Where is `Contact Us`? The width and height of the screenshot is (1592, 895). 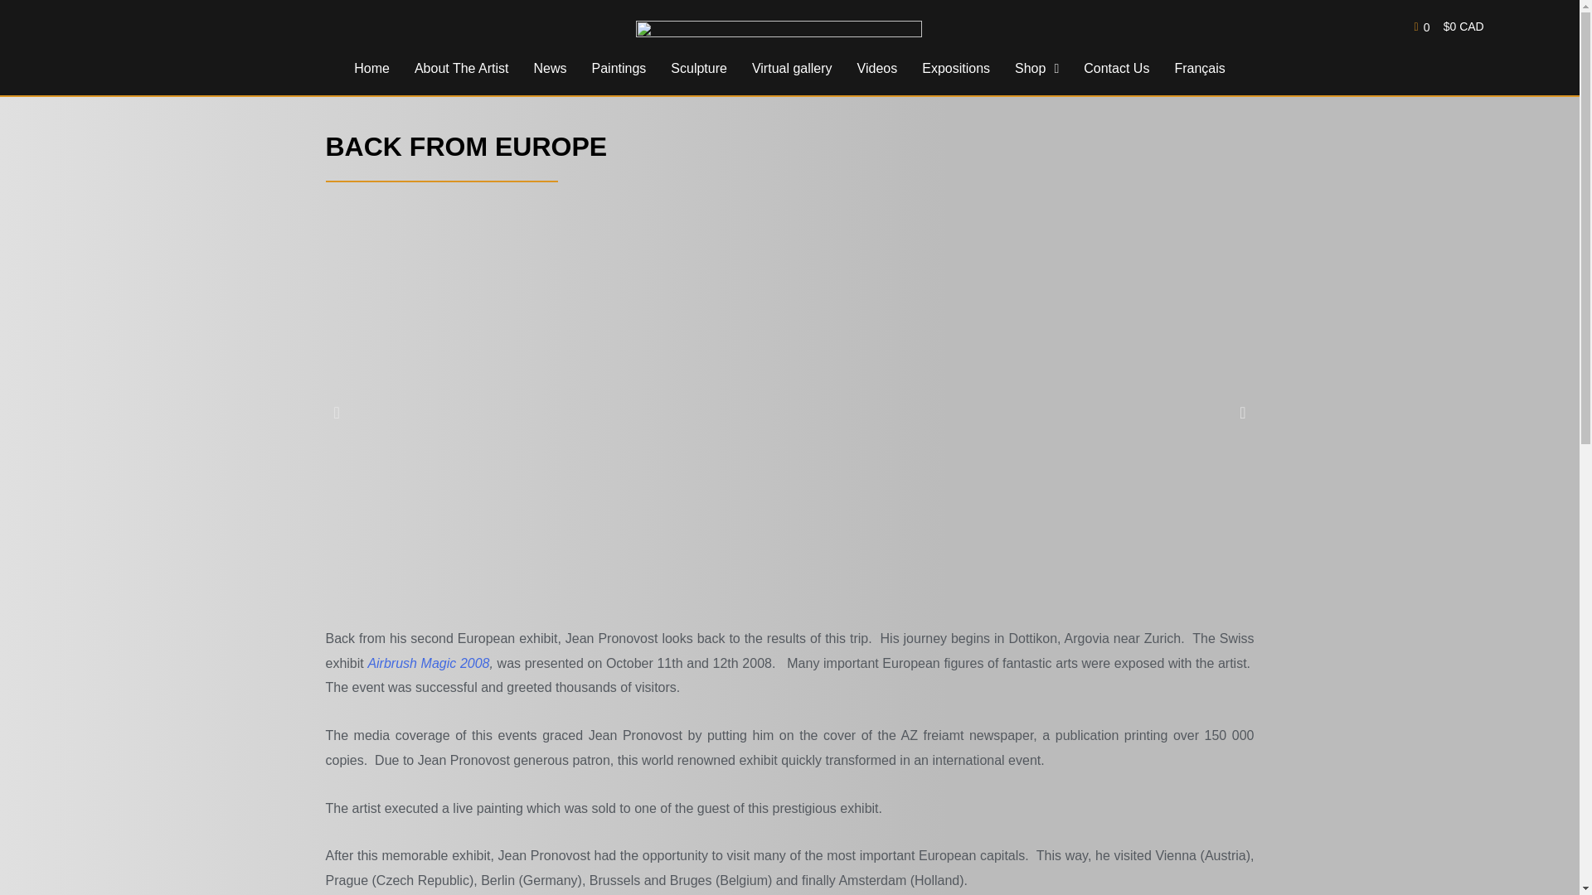
Contact Us is located at coordinates (1116, 68).